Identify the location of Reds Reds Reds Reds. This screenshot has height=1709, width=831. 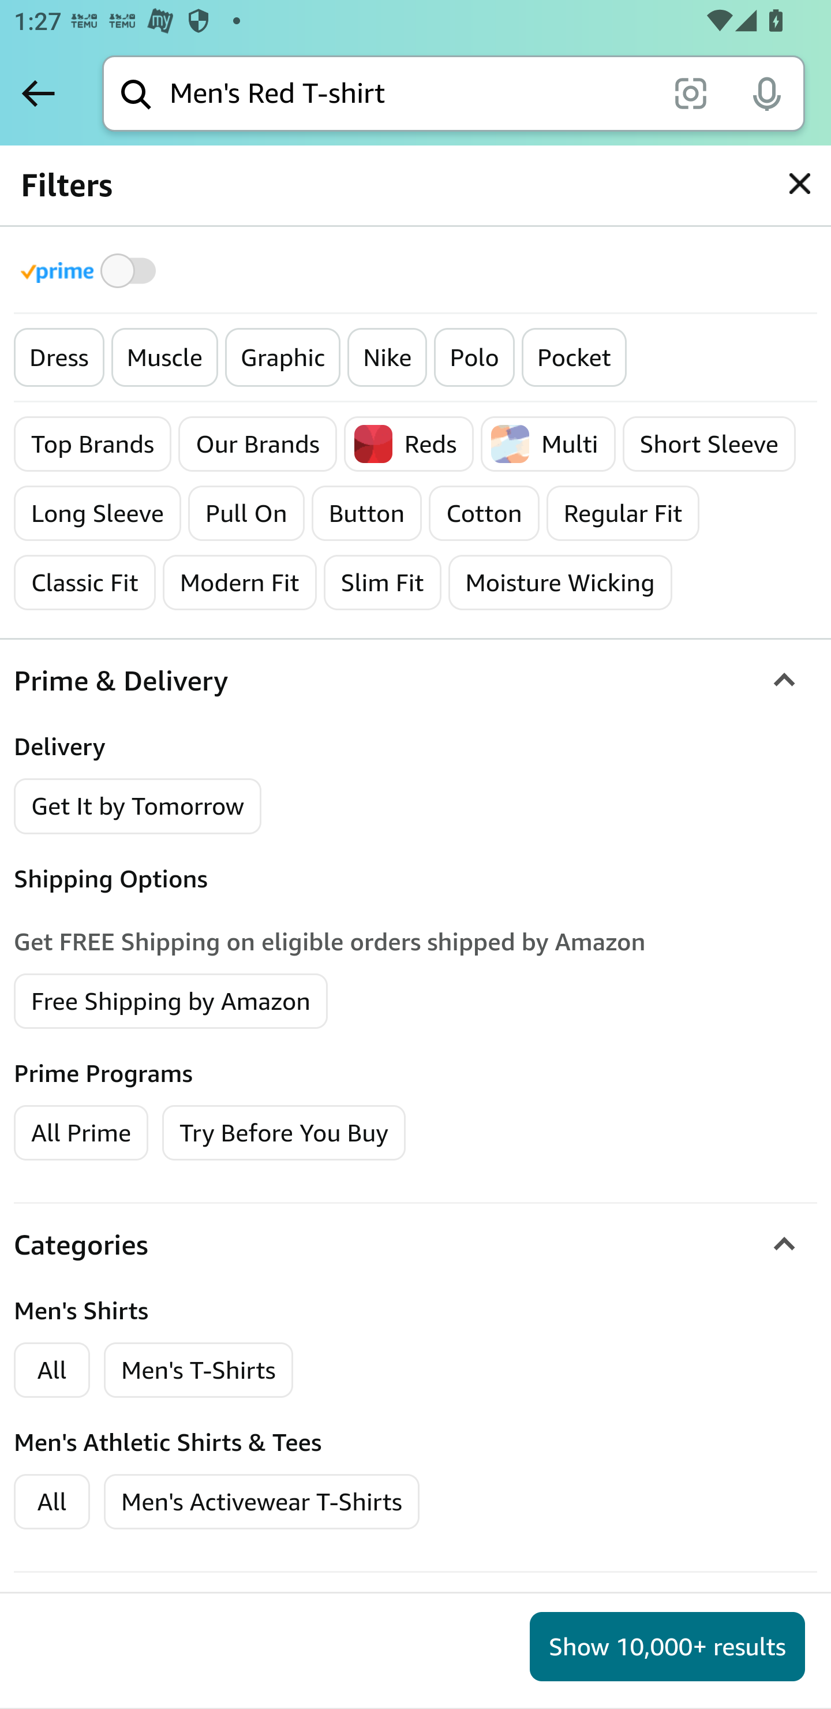
(409, 444).